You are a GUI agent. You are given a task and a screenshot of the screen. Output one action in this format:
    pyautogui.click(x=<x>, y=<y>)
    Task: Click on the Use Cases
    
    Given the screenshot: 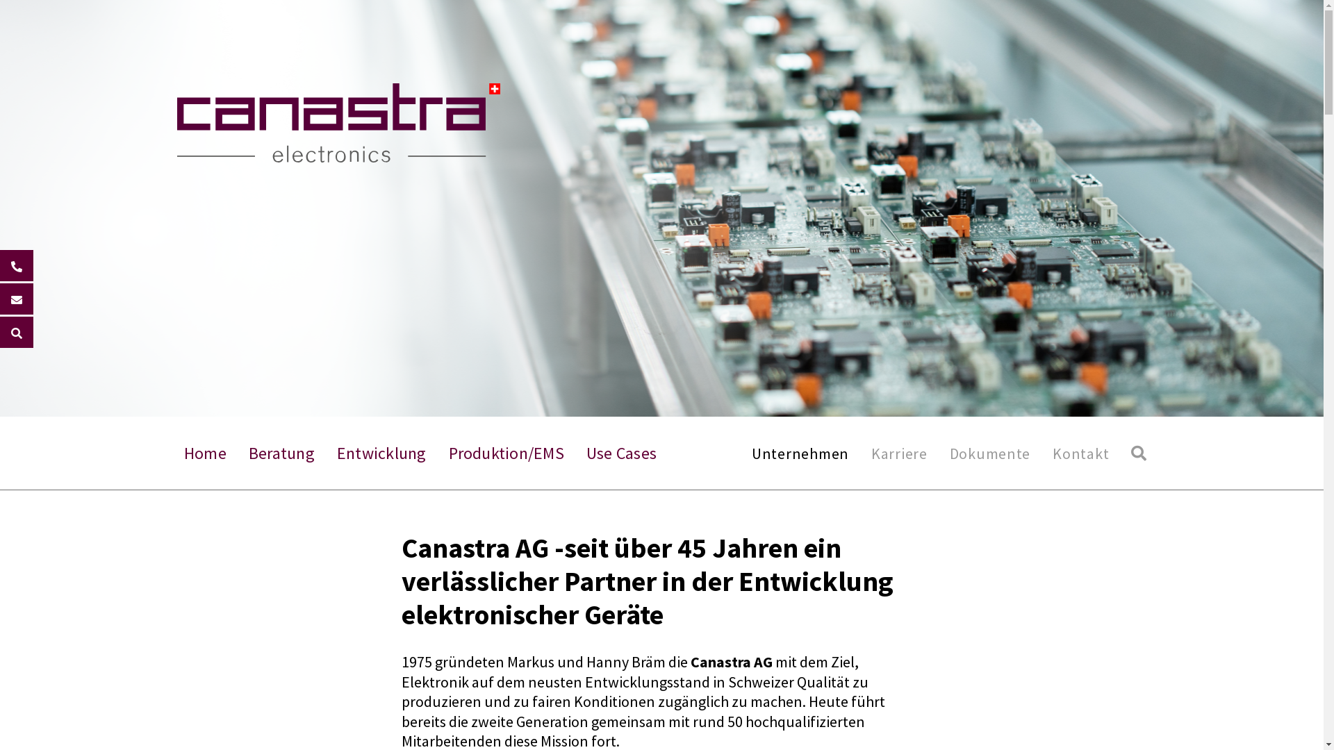 What is the action you would take?
    pyautogui.click(x=621, y=453)
    